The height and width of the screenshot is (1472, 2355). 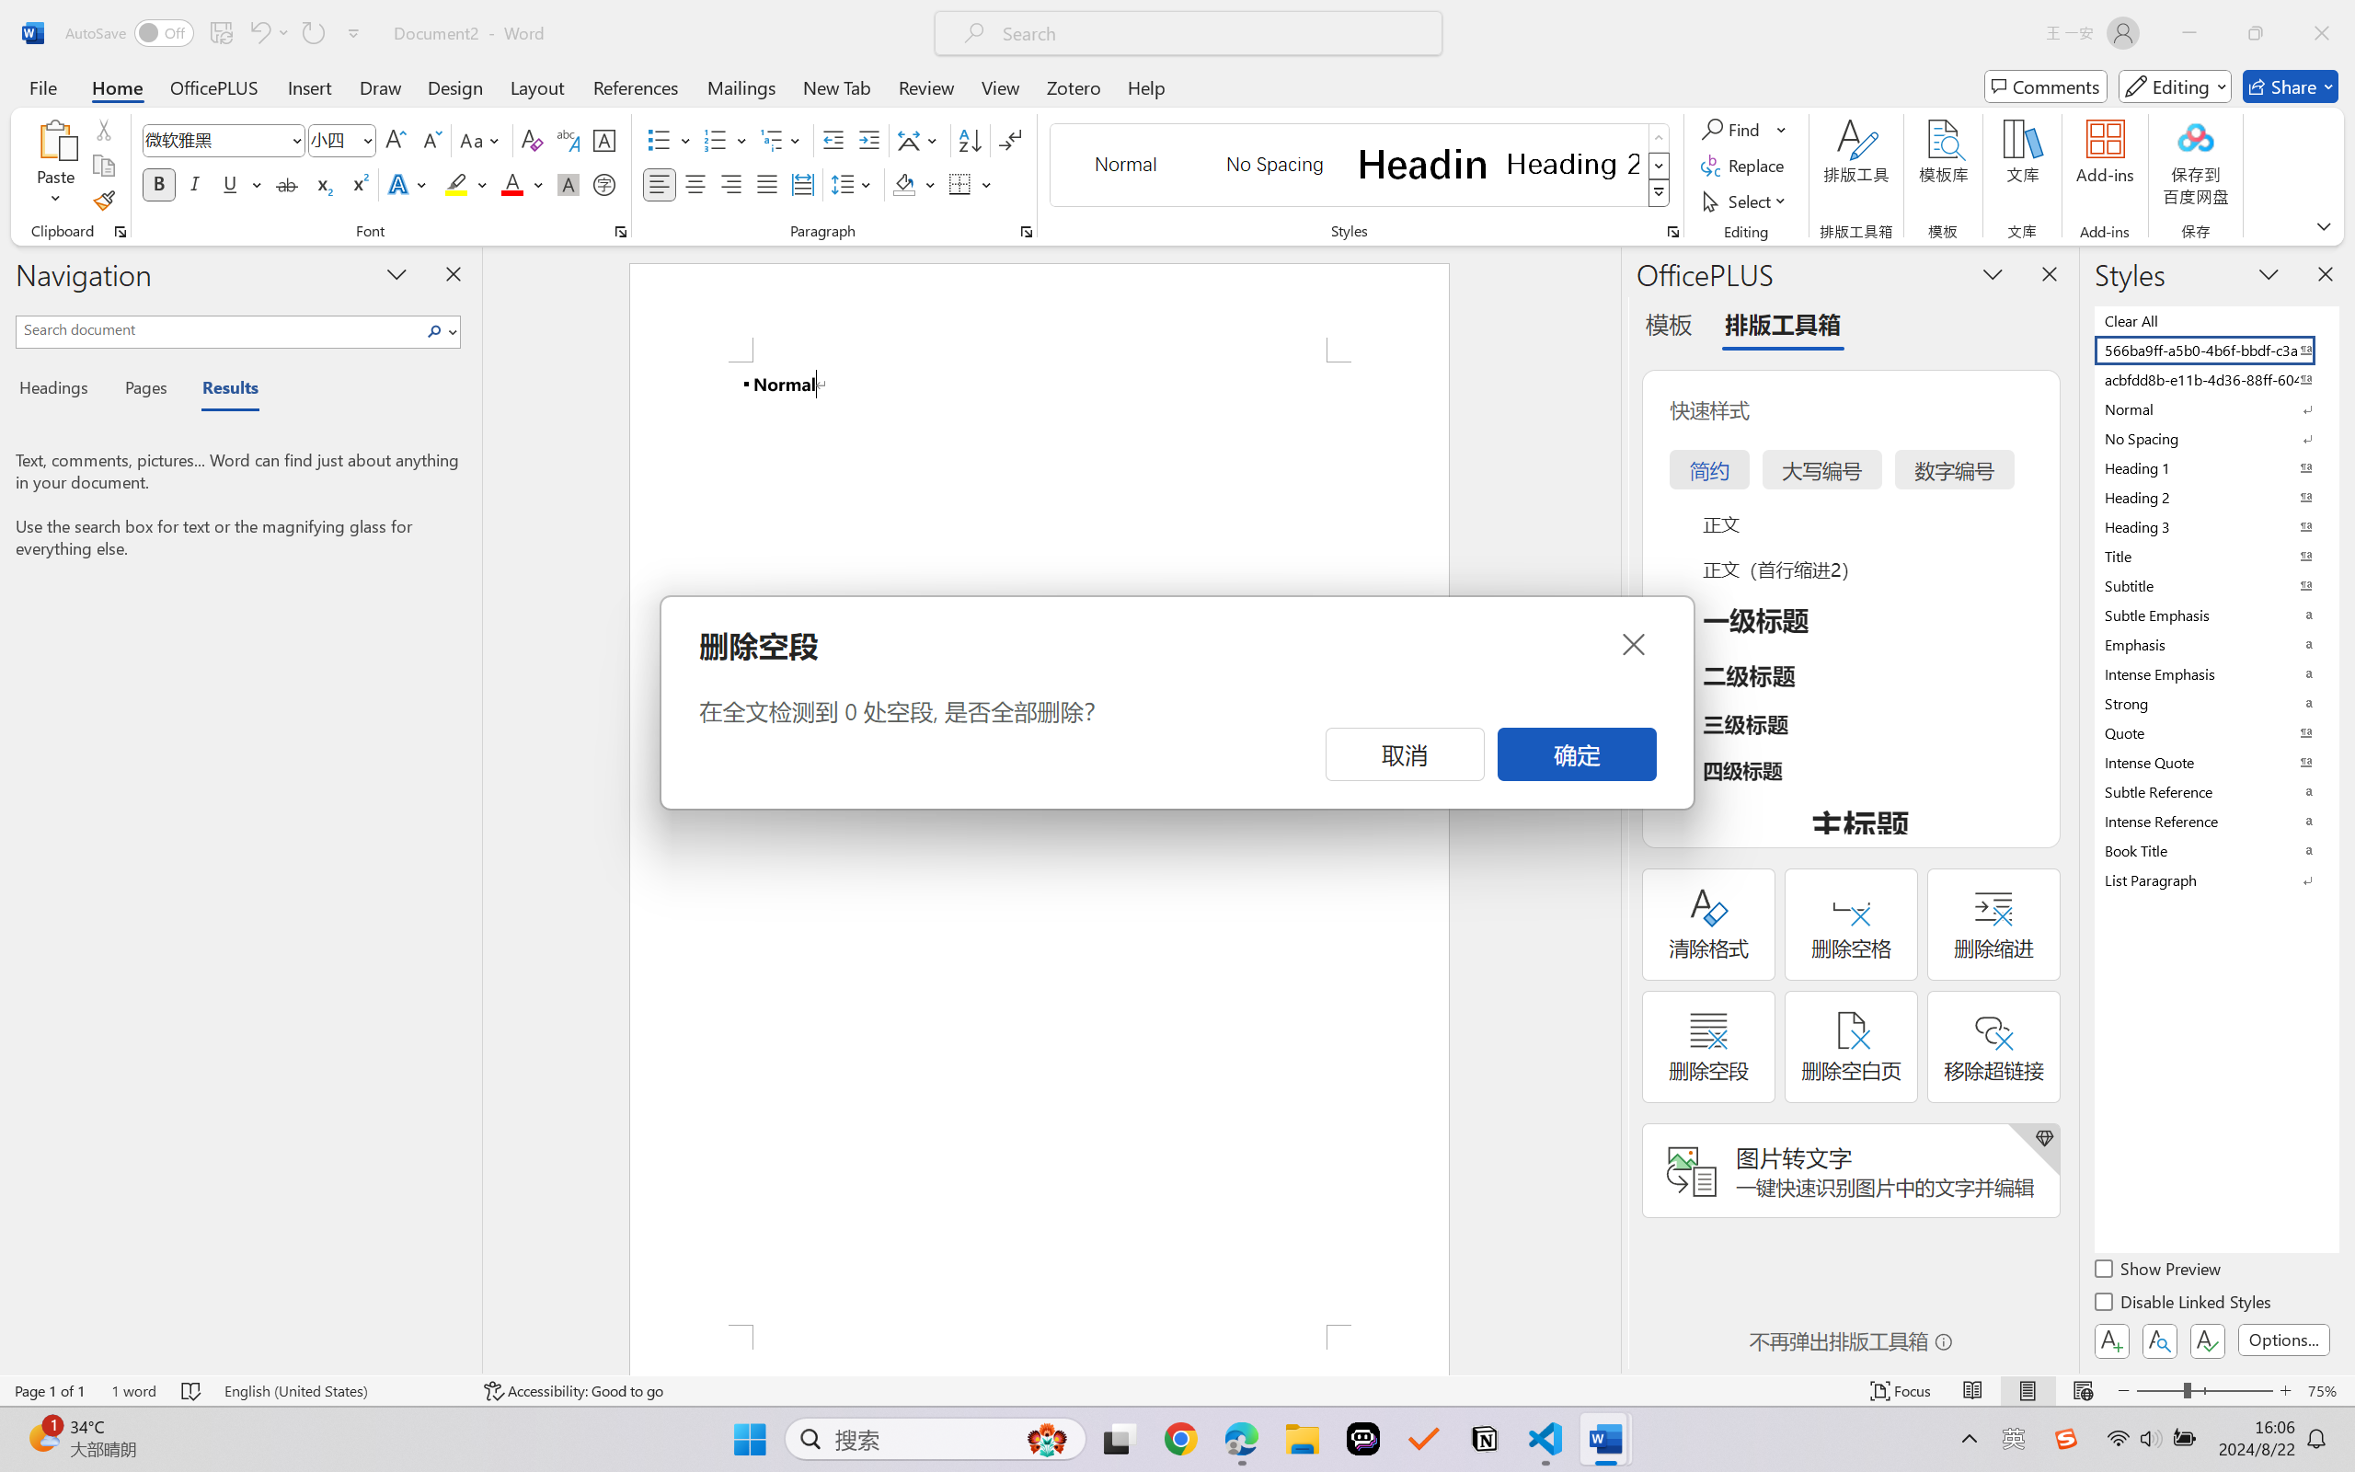 What do you see at coordinates (1733, 129) in the screenshot?
I see `Find` at bounding box center [1733, 129].